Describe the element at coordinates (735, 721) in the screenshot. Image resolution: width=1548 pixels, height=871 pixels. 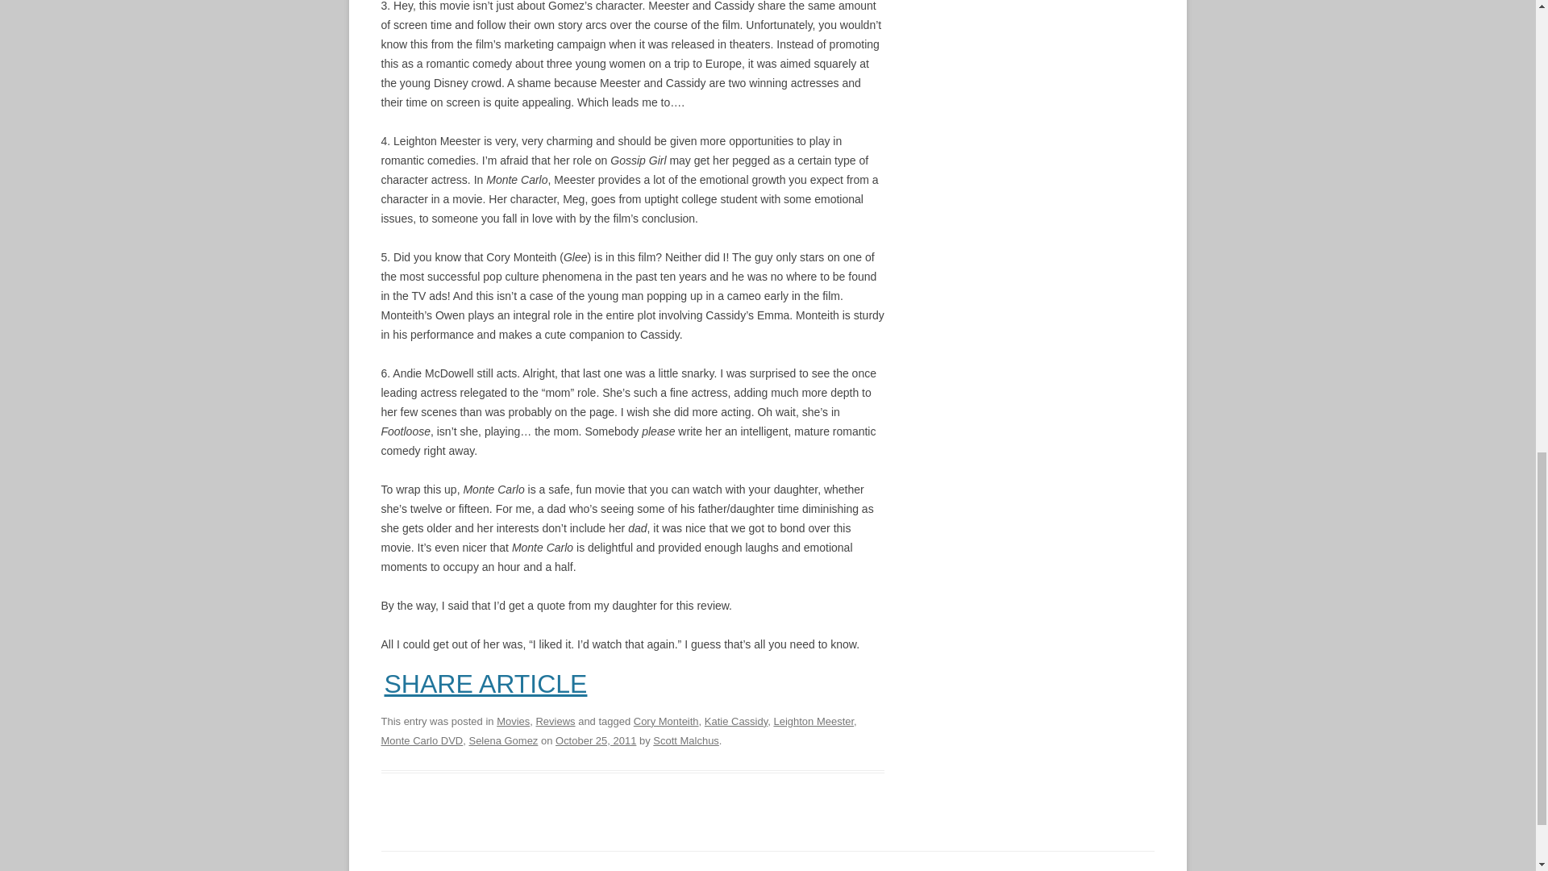
I see `Katie Cassidy` at that location.